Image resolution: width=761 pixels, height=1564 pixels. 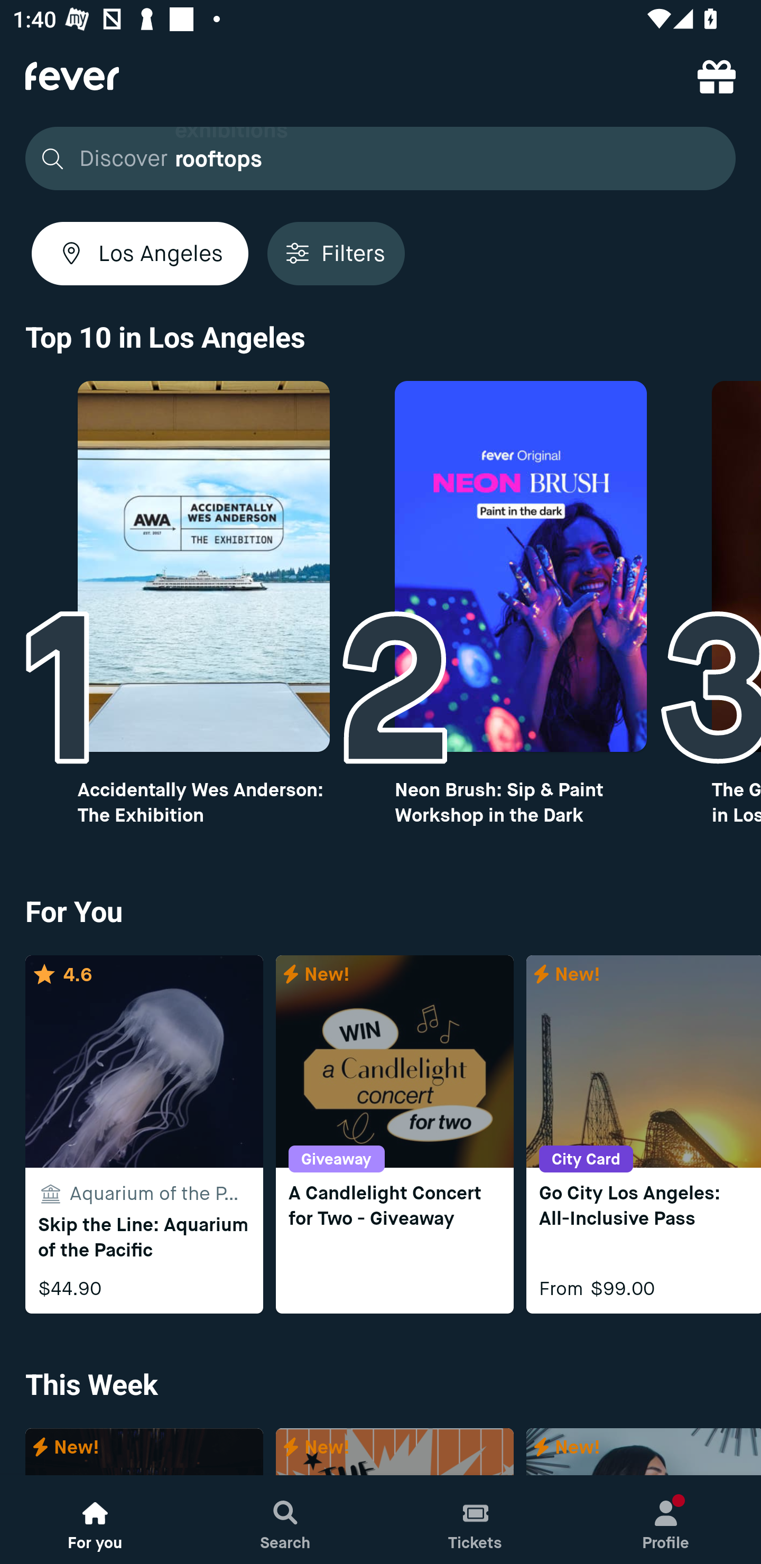 I want to click on Filters, so click(x=336, y=253).